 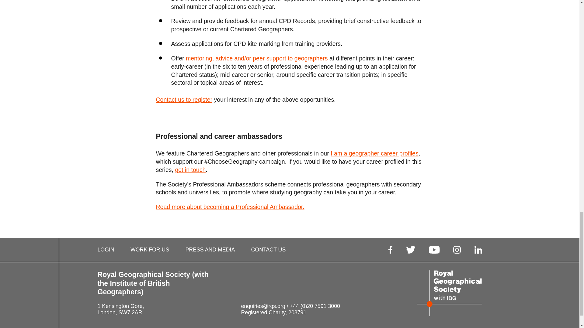 I want to click on Mentoring network, so click(x=257, y=58).